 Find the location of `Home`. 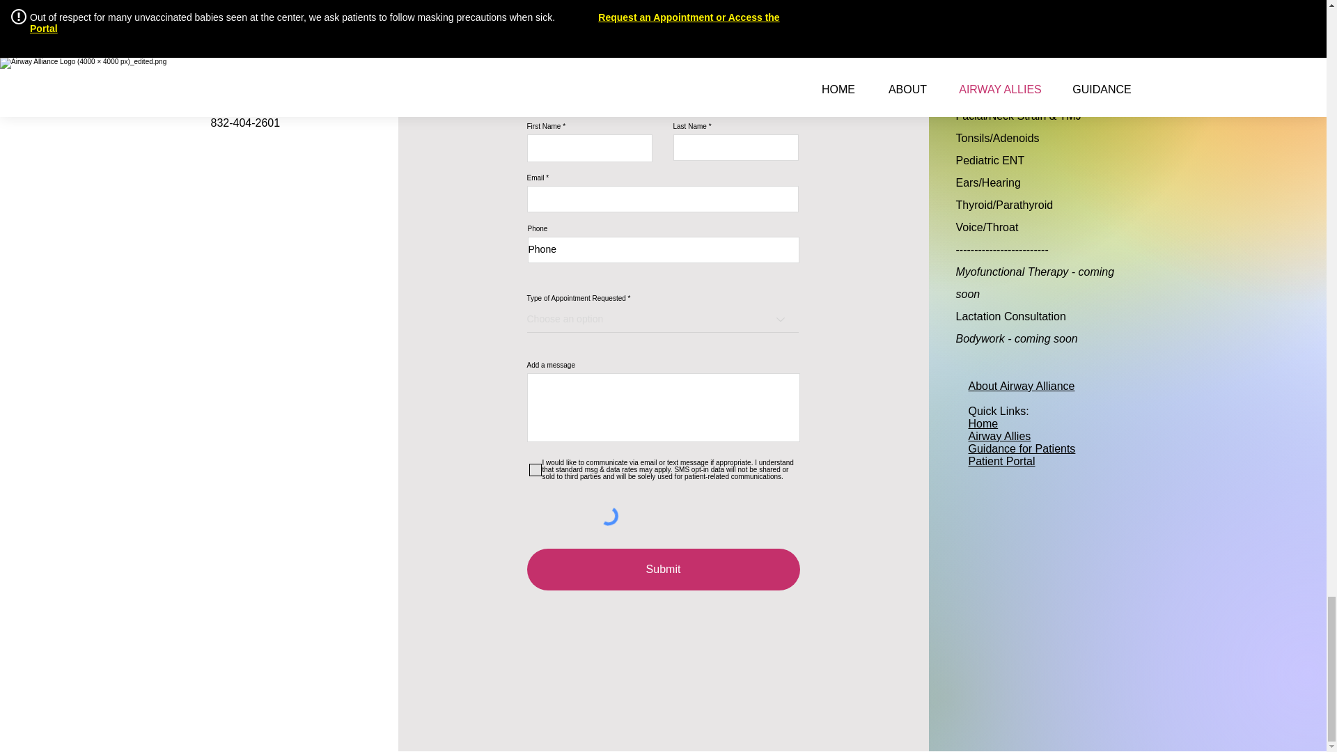

Home is located at coordinates (983, 423).